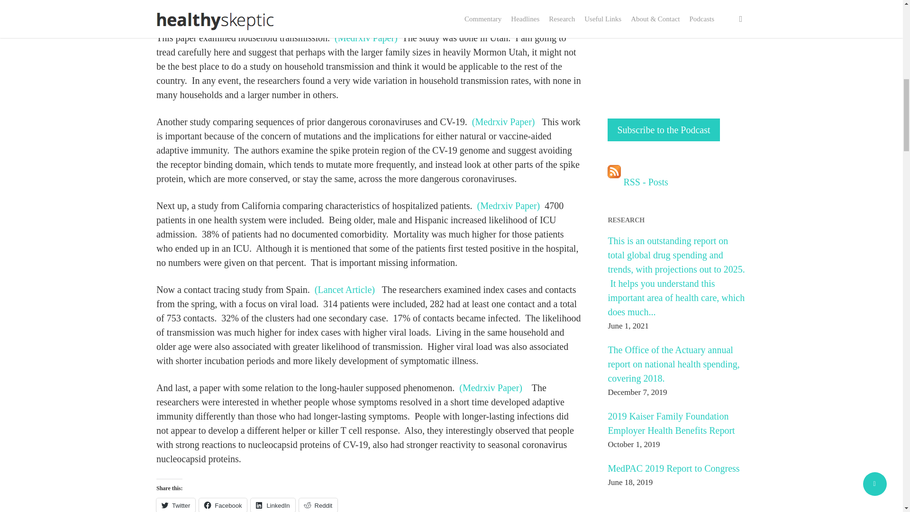 The image size is (910, 512). What do you see at coordinates (638, 182) in the screenshot?
I see ` RSS - Posts` at bounding box center [638, 182].